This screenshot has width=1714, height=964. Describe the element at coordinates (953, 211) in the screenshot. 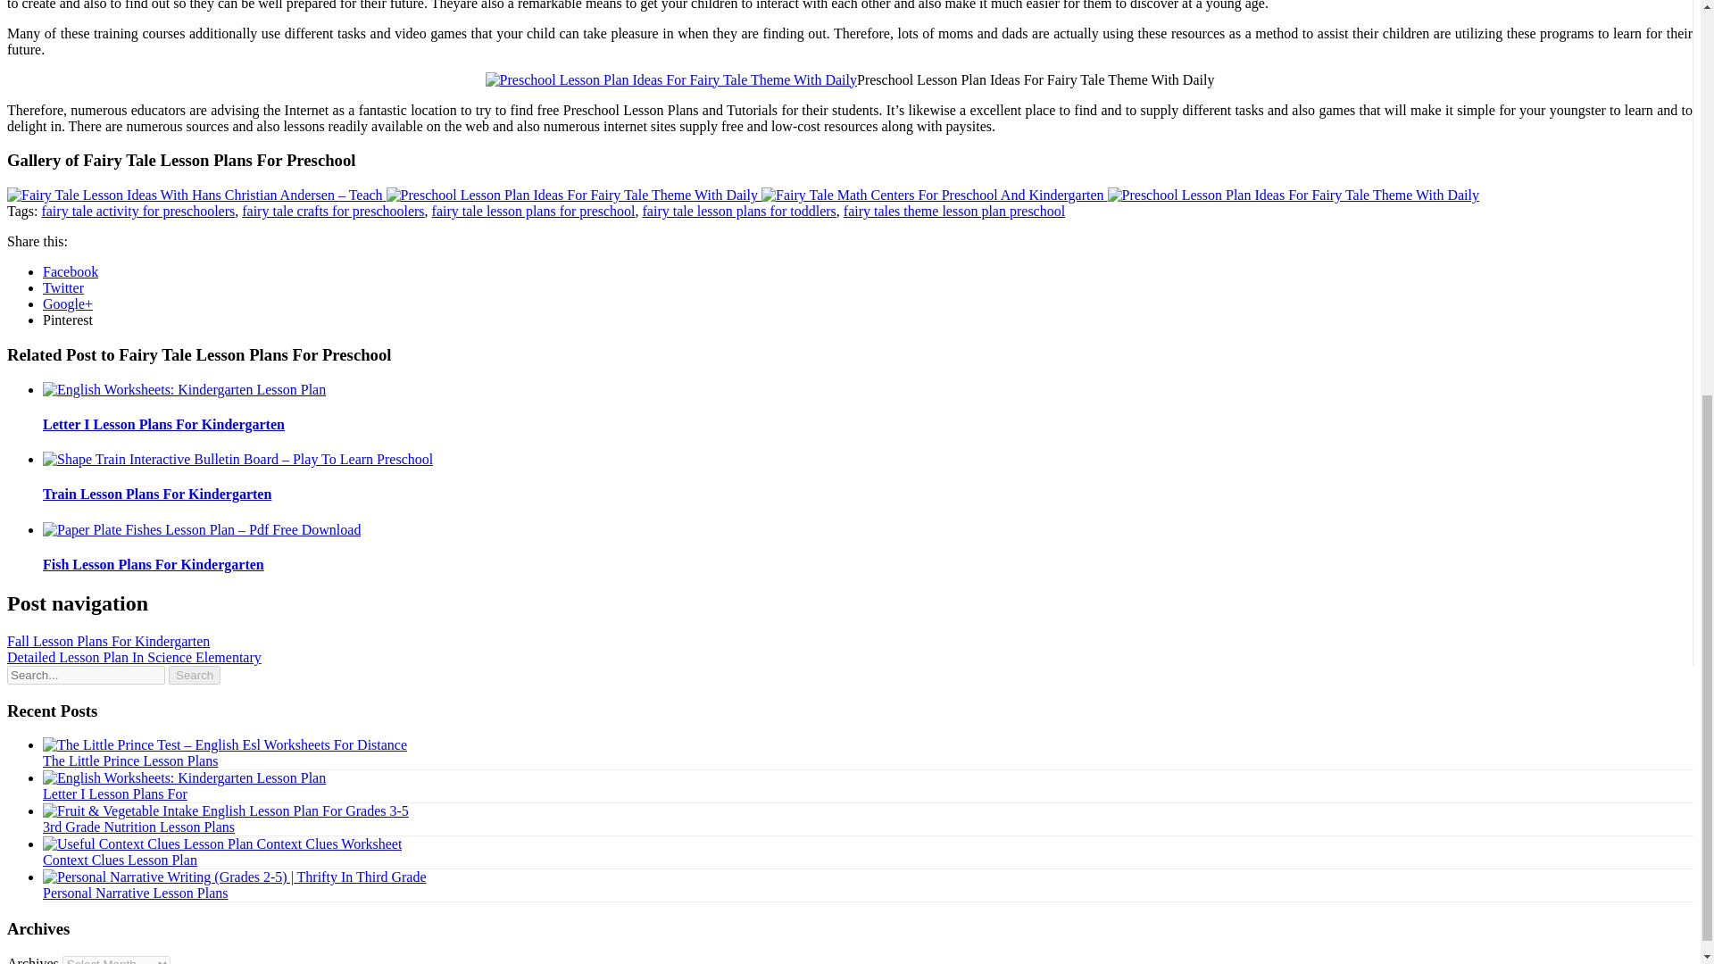

I see `fairy tales theme lesson plan preschool` at that location.